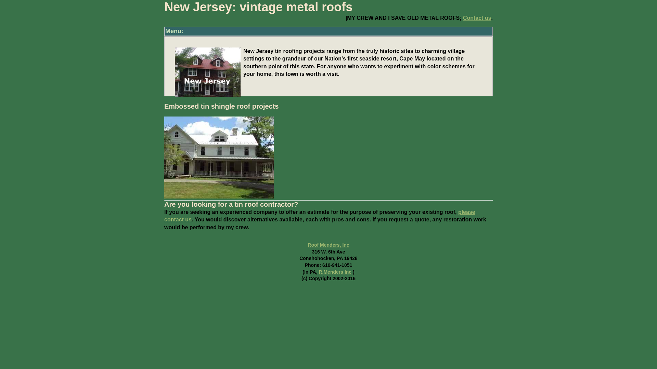 The width and height of the screenshot is (657, 369). I want to click on Contact us, so click(477, 18).